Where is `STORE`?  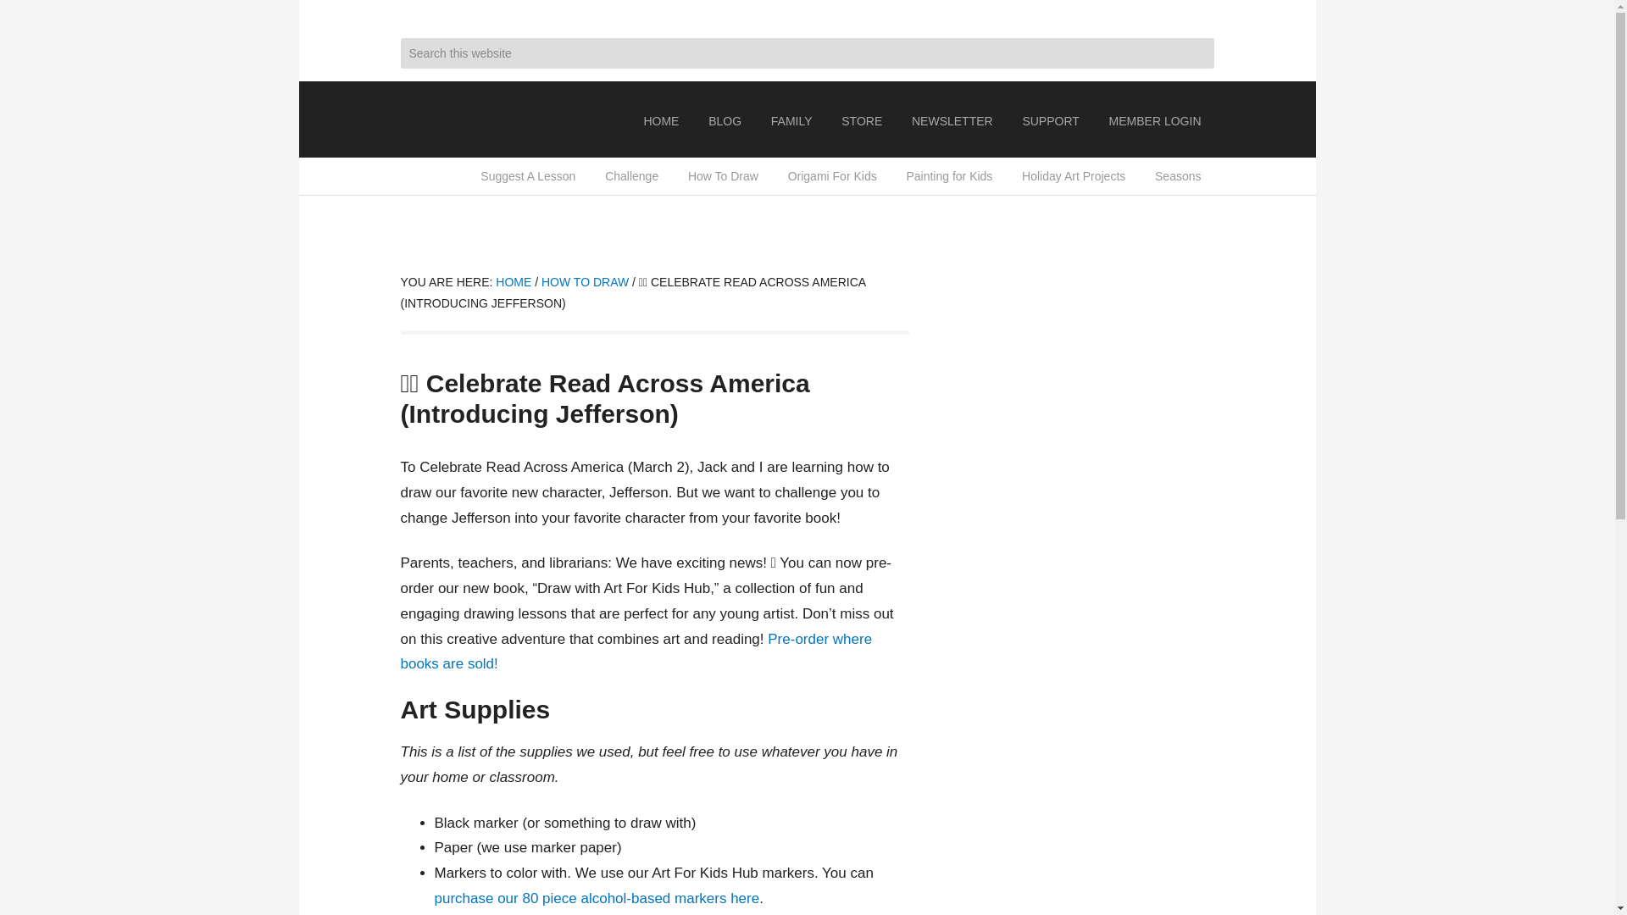 STORE is located at coordinates (861, 120).